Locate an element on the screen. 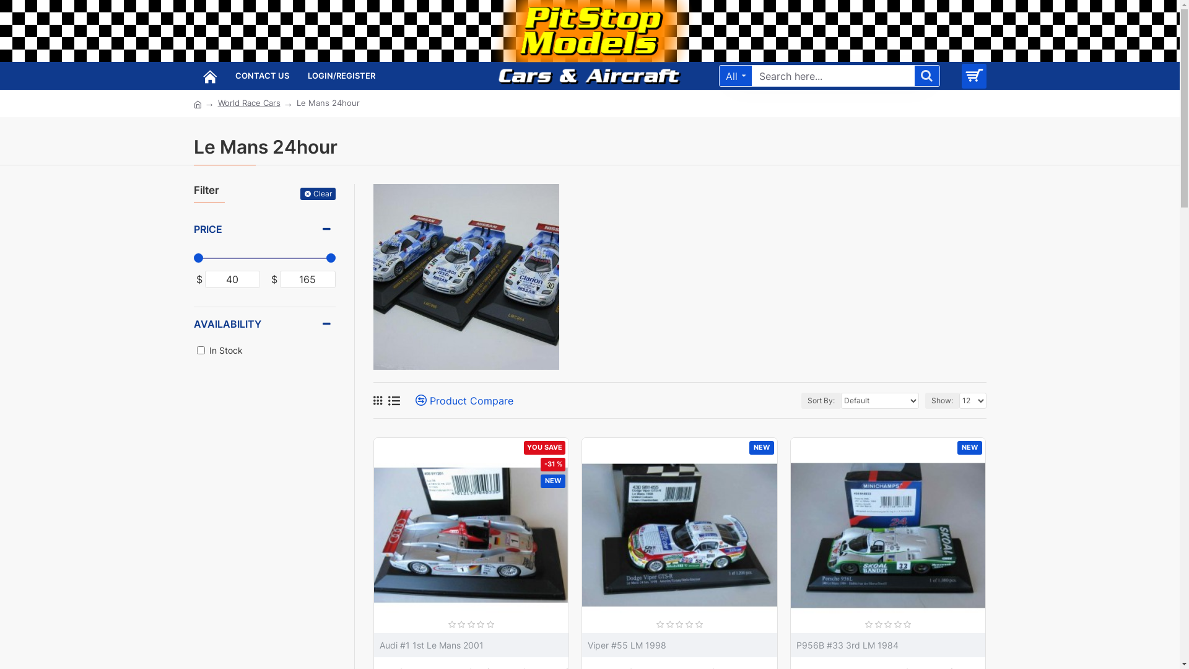 The width and height of the screenshot is (1189, 669). AVAILABILITY is located at coordinates (264, 324).